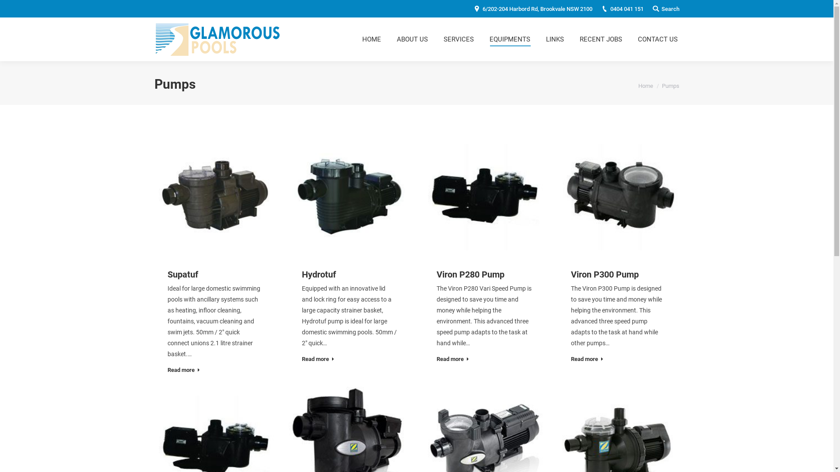  What do you see at coordinates (183, 371) in the screenshot?
I see `Read more` at bounding box center [183, 371].